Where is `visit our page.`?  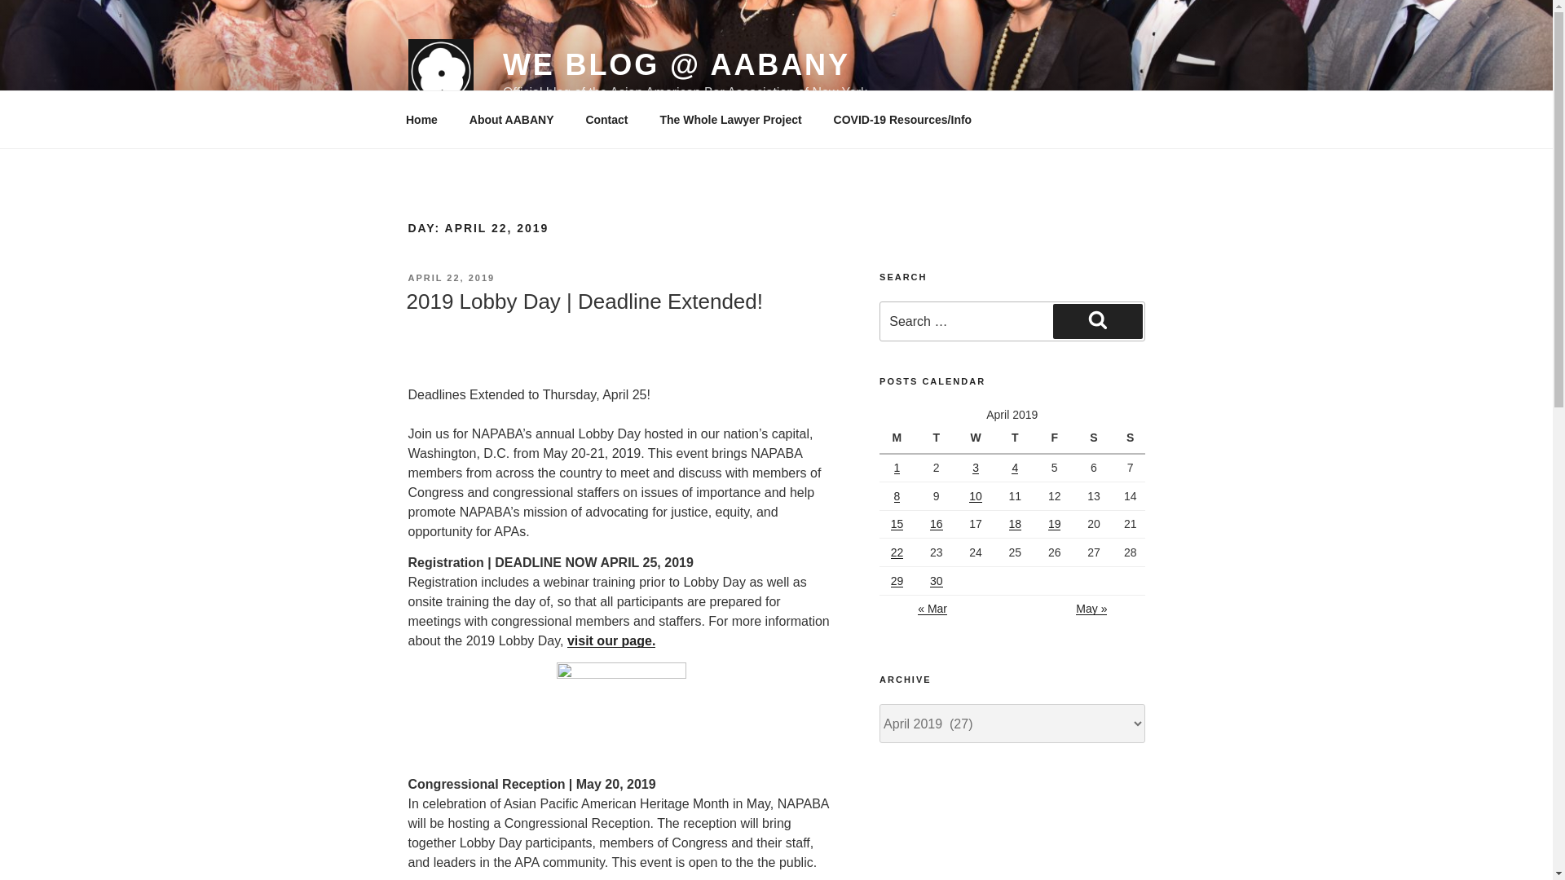 visit our page. is located at coordinates (611, 640).